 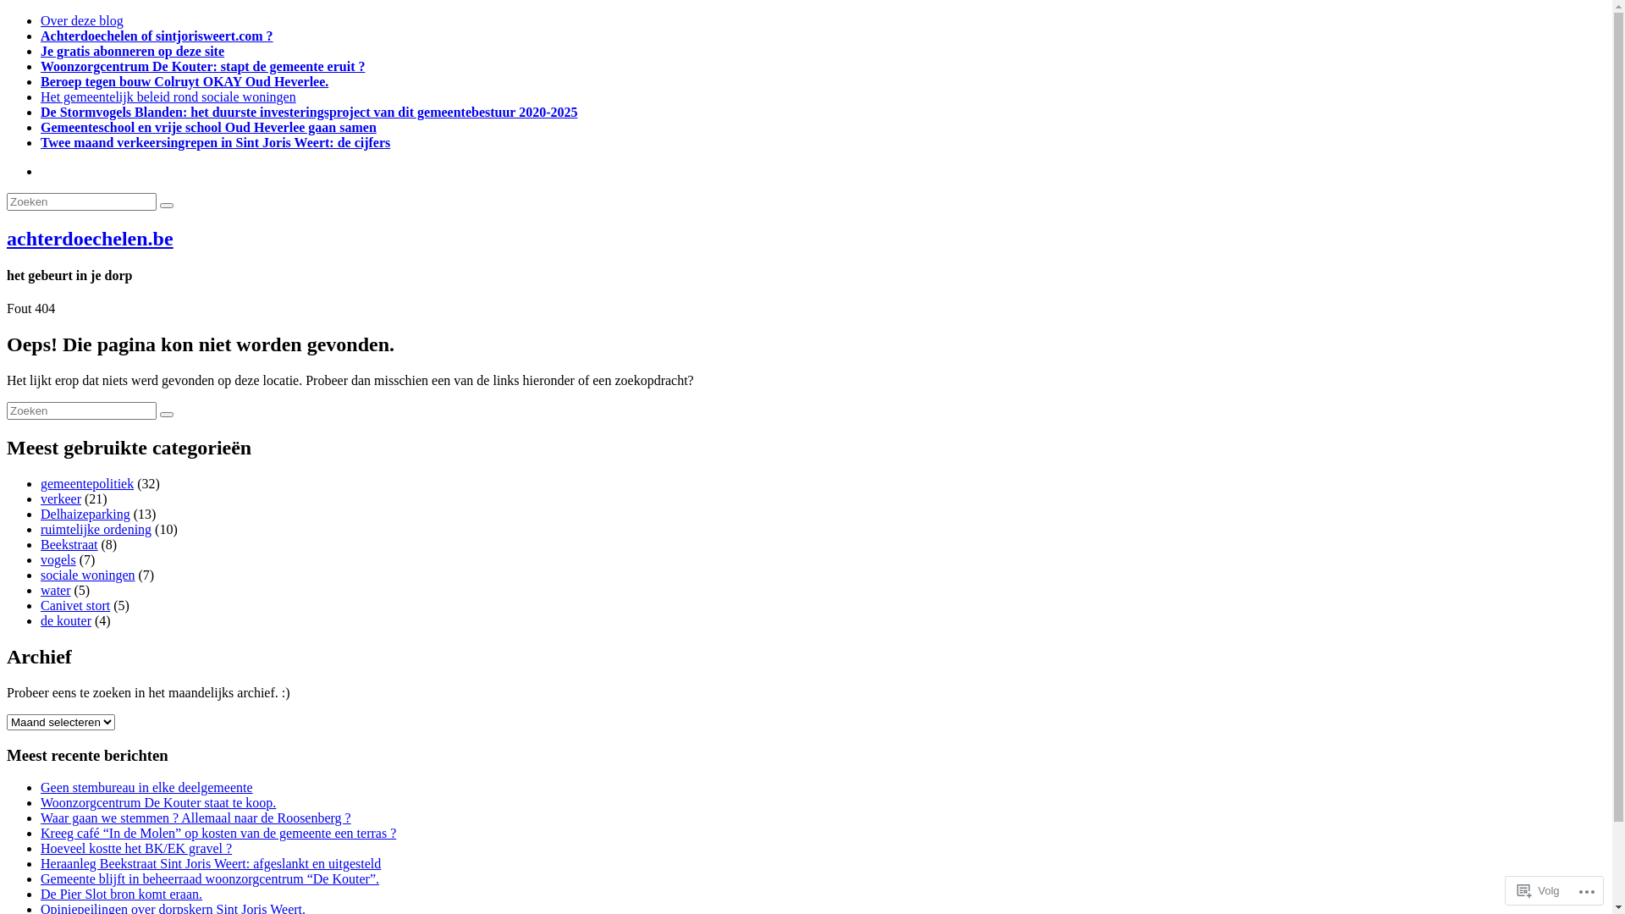 I want to click on Gemeenteschool en vrije school Oud Heverlee gaan samen, so click(x=208, y=127).